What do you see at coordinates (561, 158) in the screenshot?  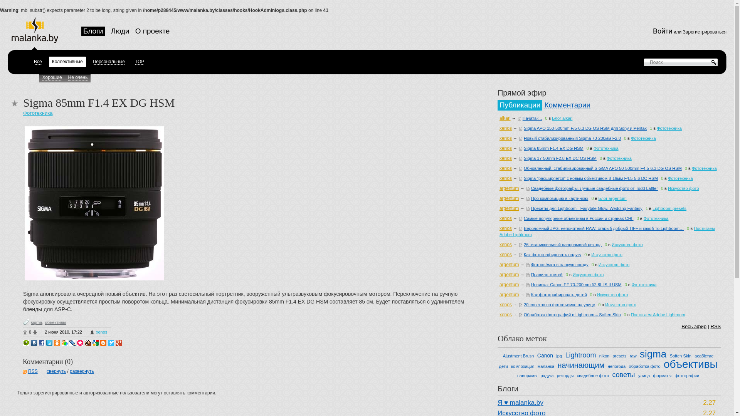 I see `Sigma 17-50mm F2.8 EX DC OS HSM` at bounding box center [561, 158].